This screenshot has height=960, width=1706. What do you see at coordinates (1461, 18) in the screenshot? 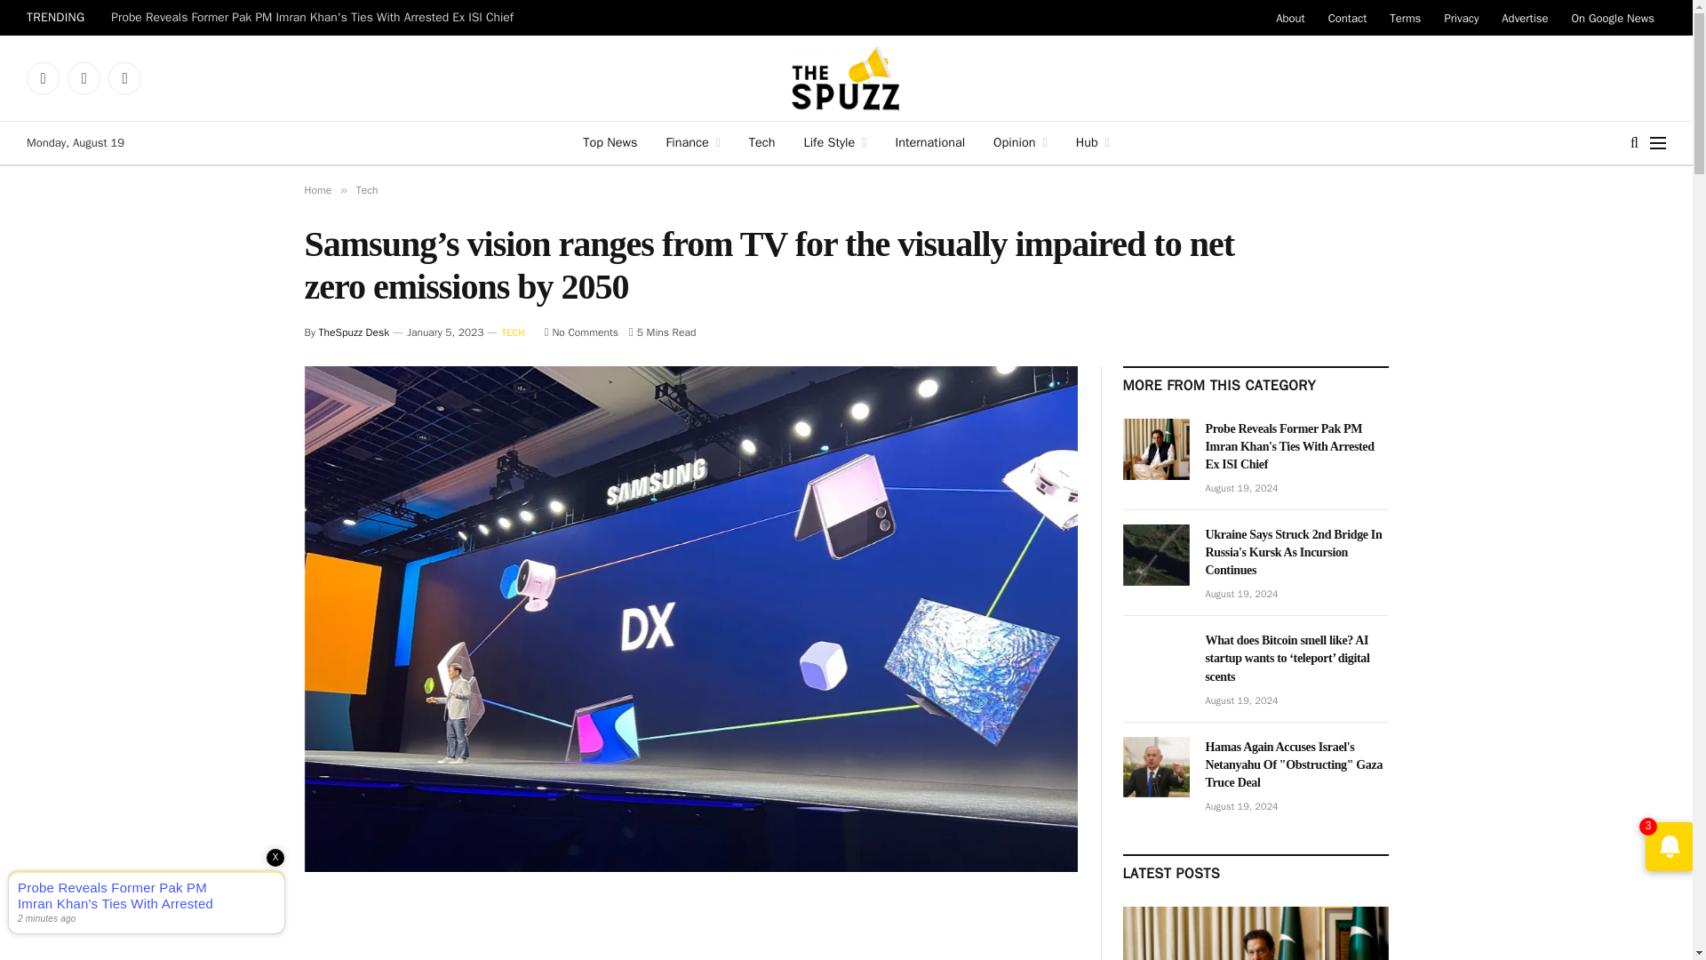
I see `Privacy` at bounding box center [1461, 18].